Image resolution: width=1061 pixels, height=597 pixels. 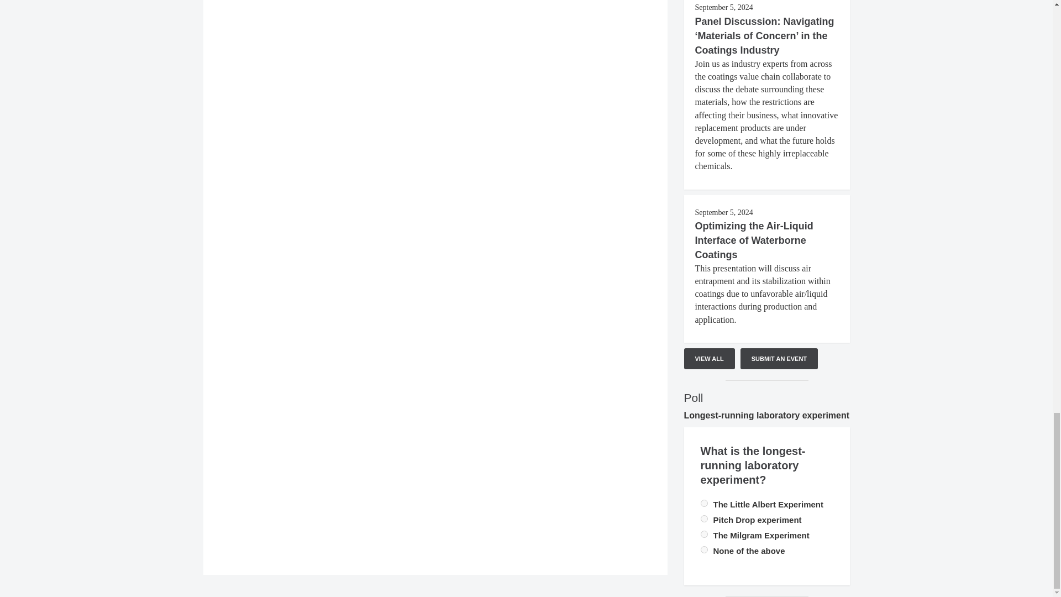 What do you see at coordinates (754, 240) in the screenshot?
I see `Optimizing the Air-Liquid Interface of Waterborne Coatings` at bounding box center [754, 240].